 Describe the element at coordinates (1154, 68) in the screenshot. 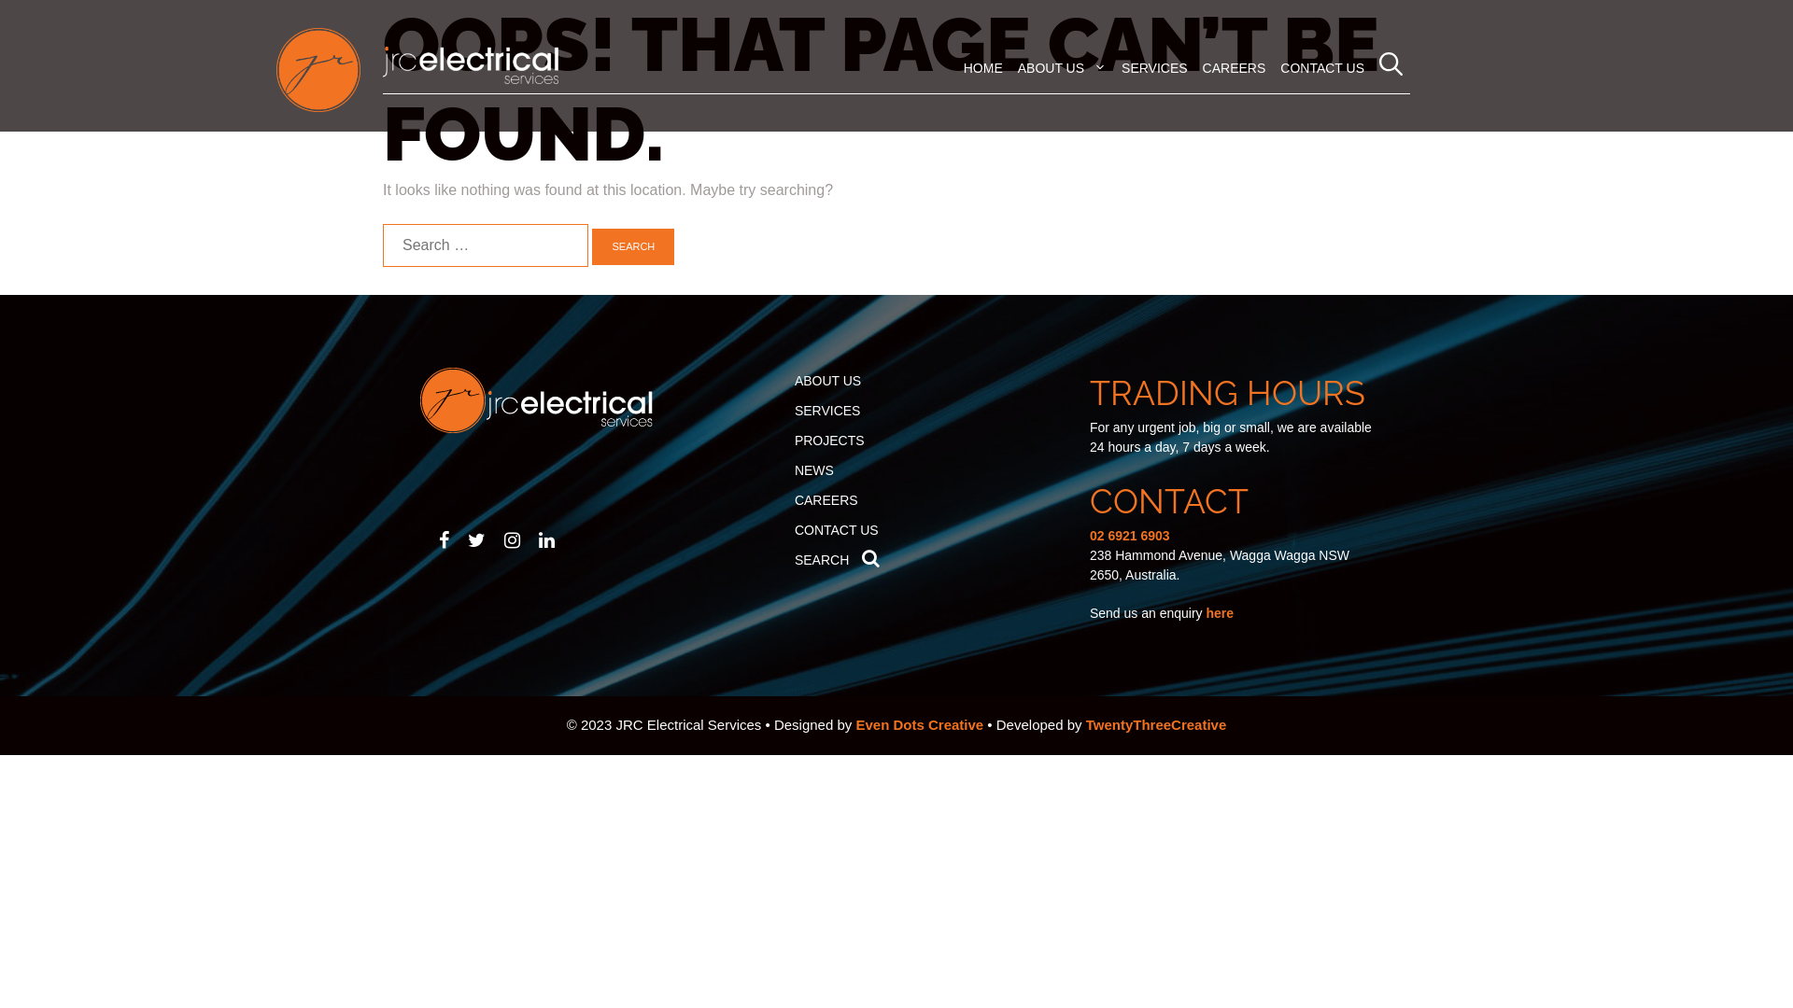

I see `SERVICES` at that location.